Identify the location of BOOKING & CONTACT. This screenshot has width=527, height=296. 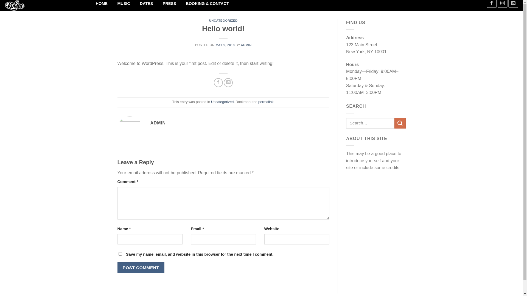
(207, 4).